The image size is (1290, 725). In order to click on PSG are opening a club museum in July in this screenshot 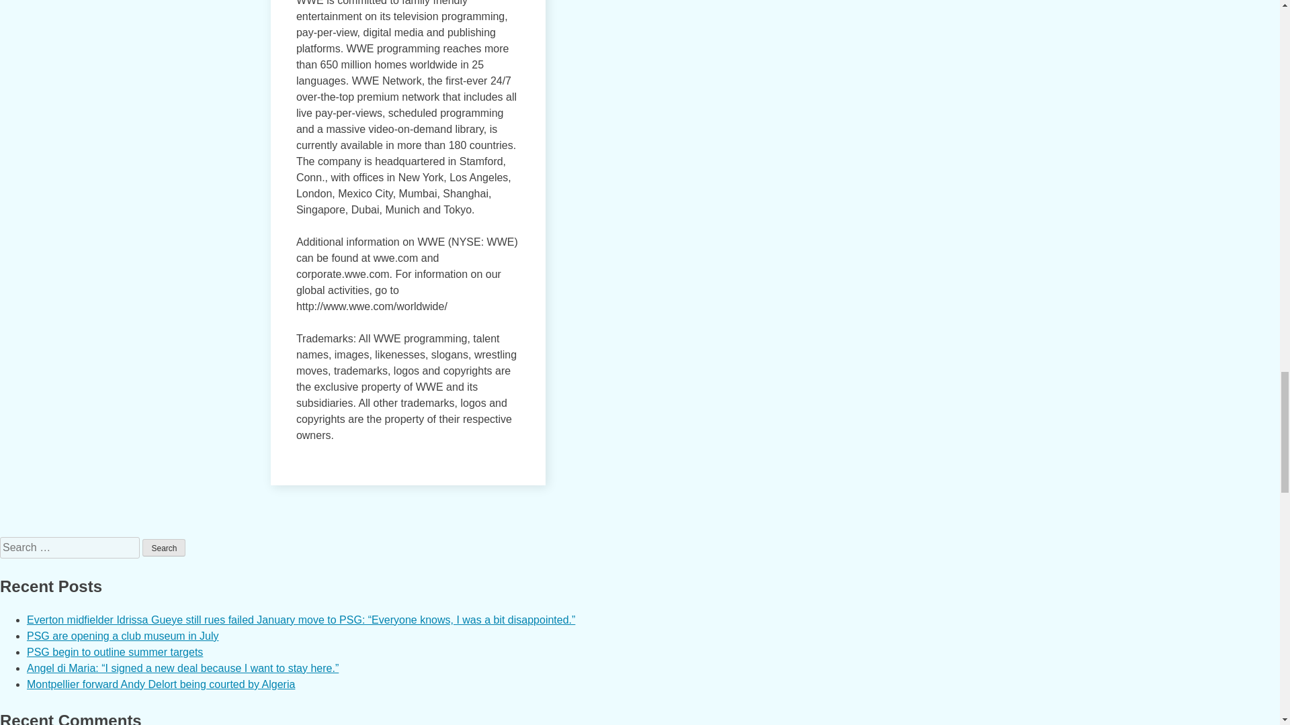, I will do `click(122, 635)`.